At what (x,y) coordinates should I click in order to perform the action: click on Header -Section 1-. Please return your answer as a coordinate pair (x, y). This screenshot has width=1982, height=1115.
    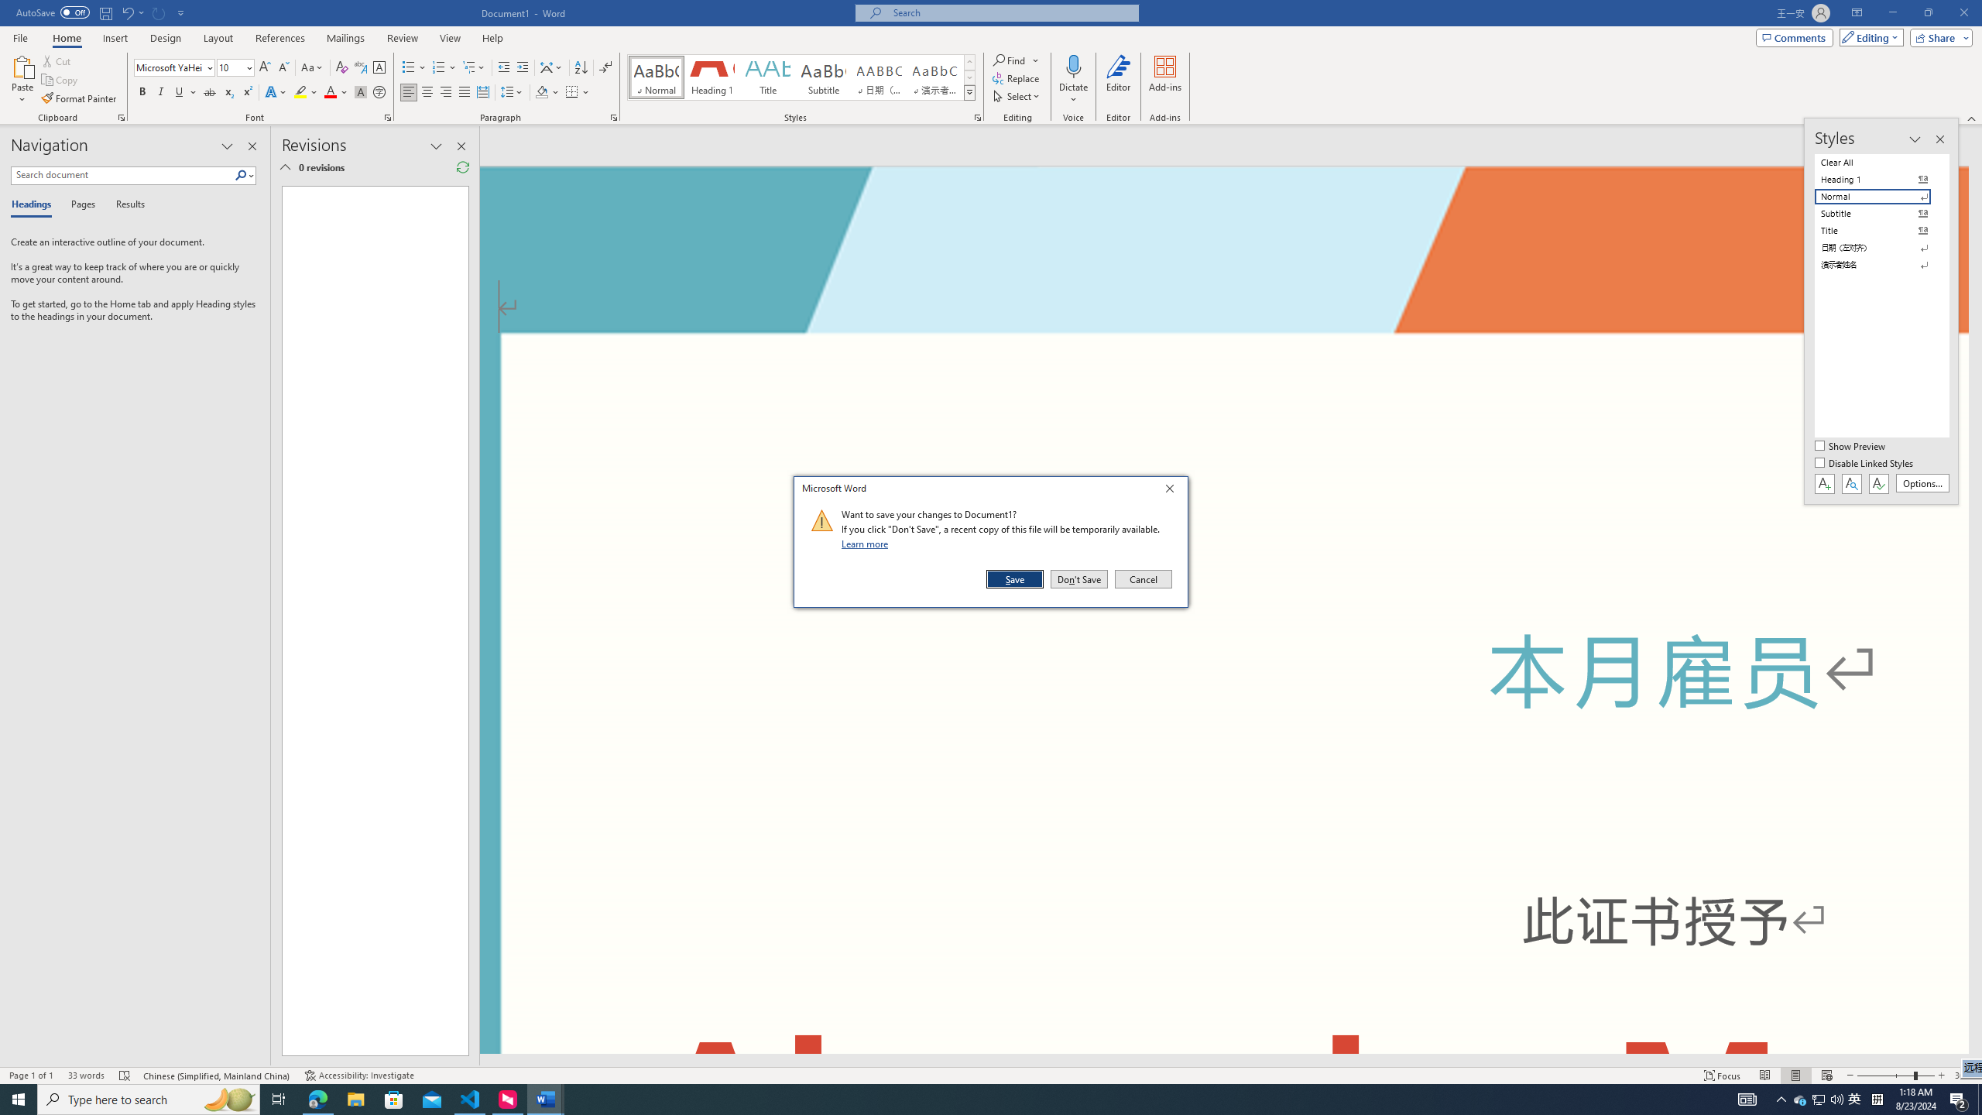
    Looking at the image, I should click on (1223, 223).